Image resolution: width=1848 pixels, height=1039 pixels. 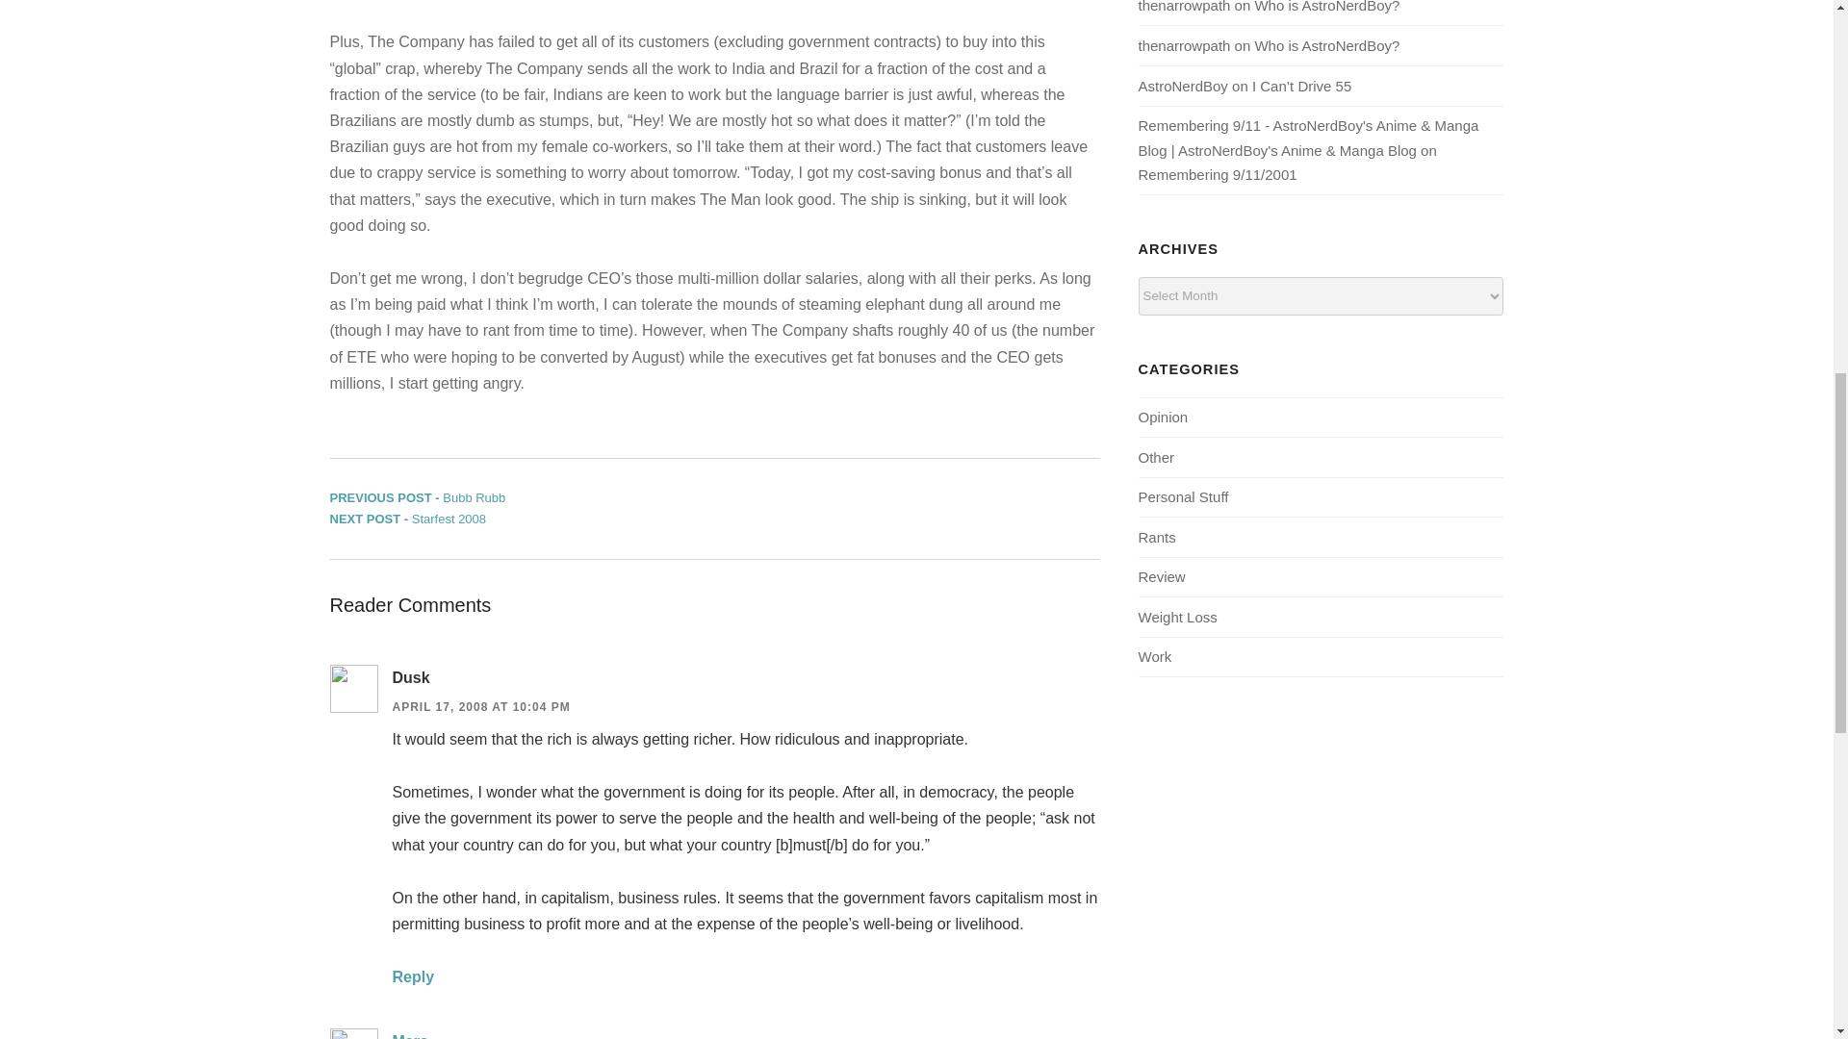 What do you see at coordinates (1161, 576) in the screenshot?
I see `Review` at bounding box center [1161, 576].